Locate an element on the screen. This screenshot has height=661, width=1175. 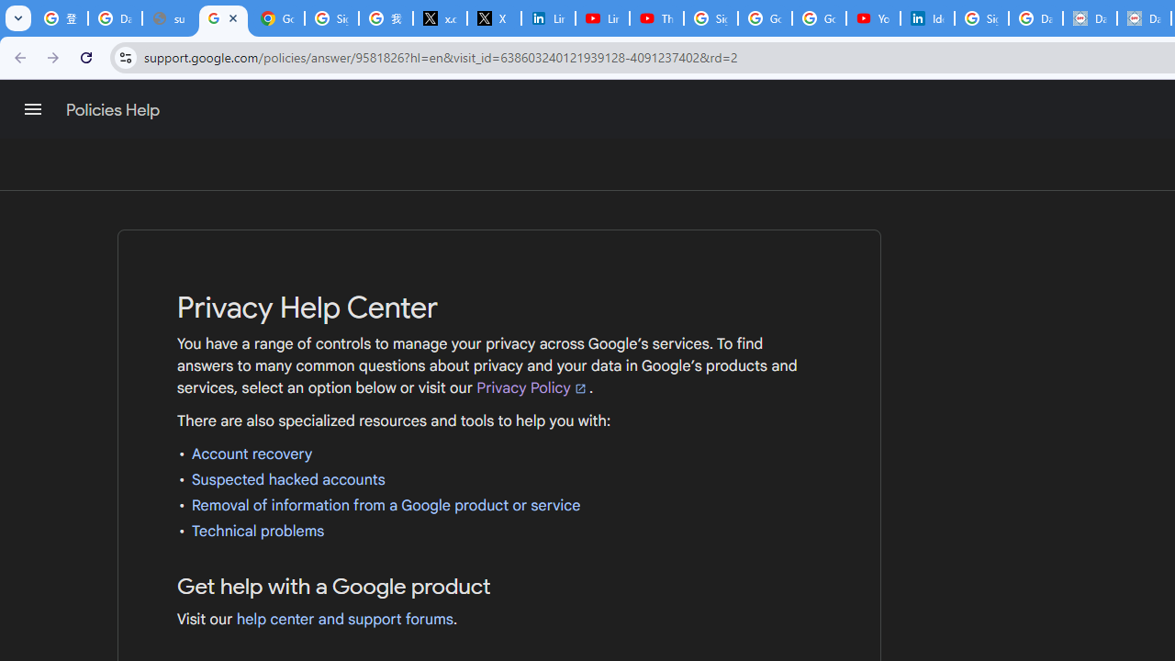
Sign in - Google Accounts is located at coordinates (711, 18).